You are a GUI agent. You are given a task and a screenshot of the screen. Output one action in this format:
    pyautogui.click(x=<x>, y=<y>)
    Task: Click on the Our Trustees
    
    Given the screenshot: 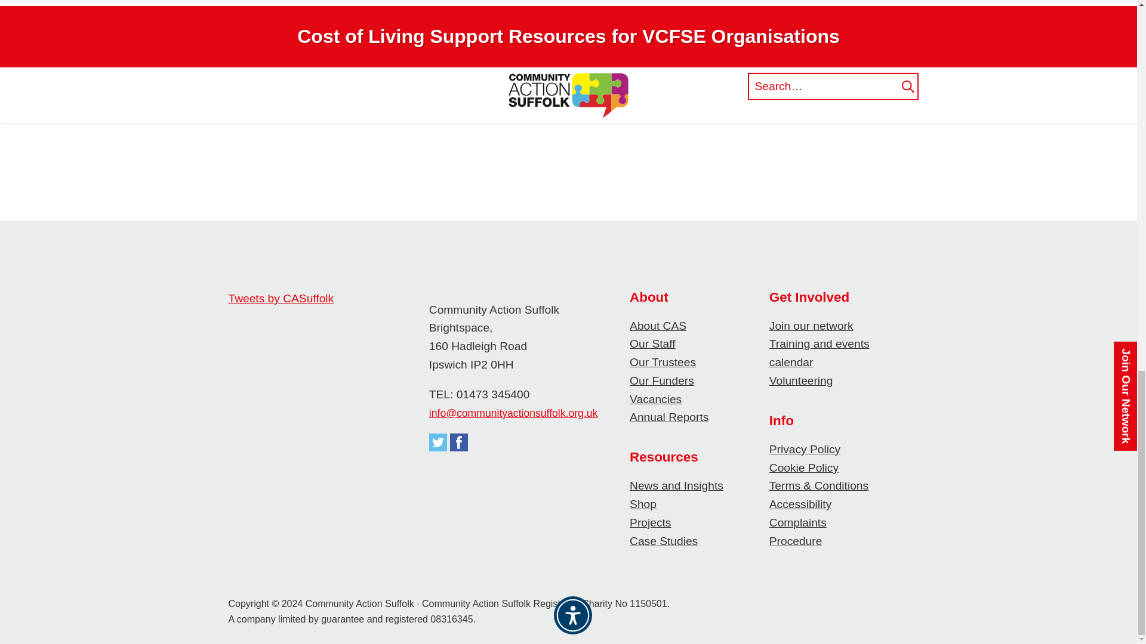 What is the action you would take?
    pyautogui.click(x=663, y=362)
    